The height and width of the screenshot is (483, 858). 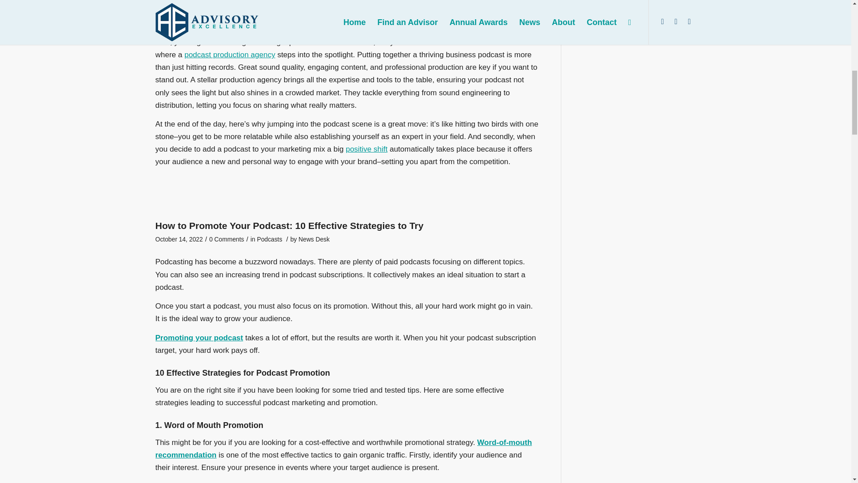 What do you see at coordinates (343, 449) in the screenshot?
I see `Word-of-mouth recommendation` at bounding box center [343, 449].